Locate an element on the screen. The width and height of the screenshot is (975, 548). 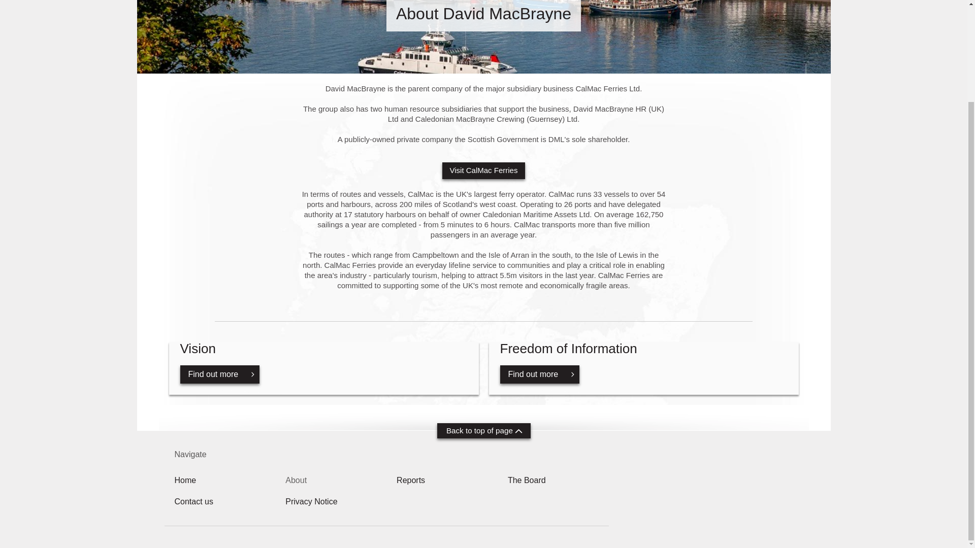
Contact us is located at coordinates (185, 480).